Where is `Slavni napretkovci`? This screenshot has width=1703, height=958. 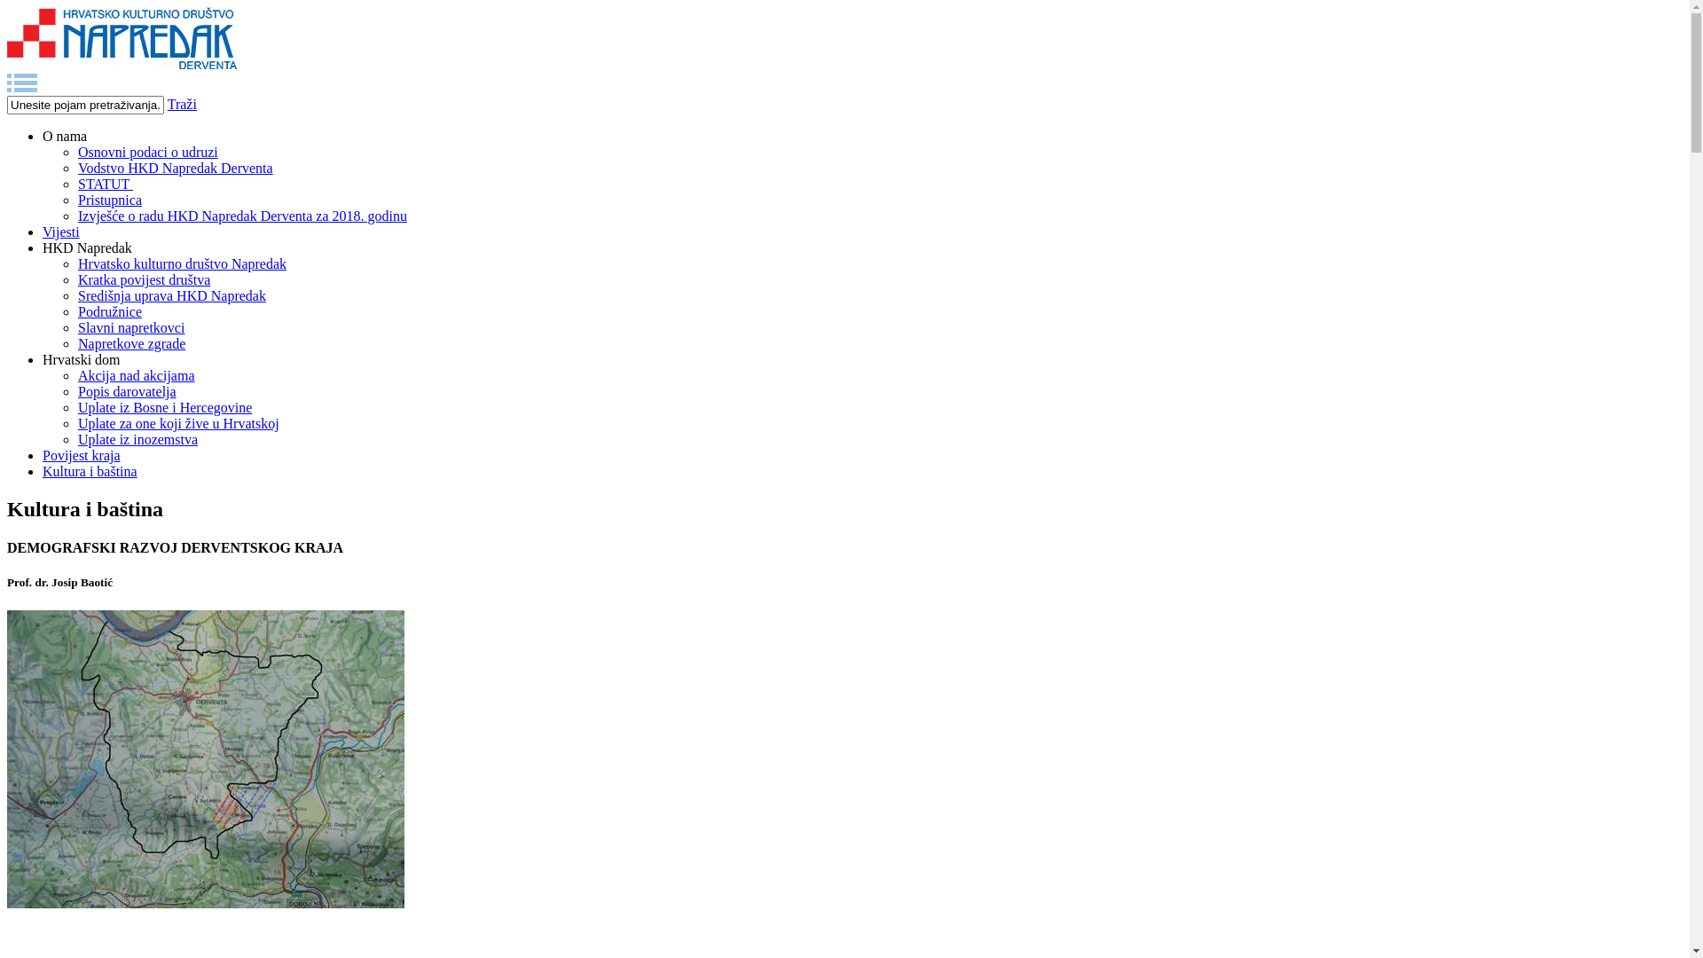 Slavni napretkovci is located at coordinates (131, 328).